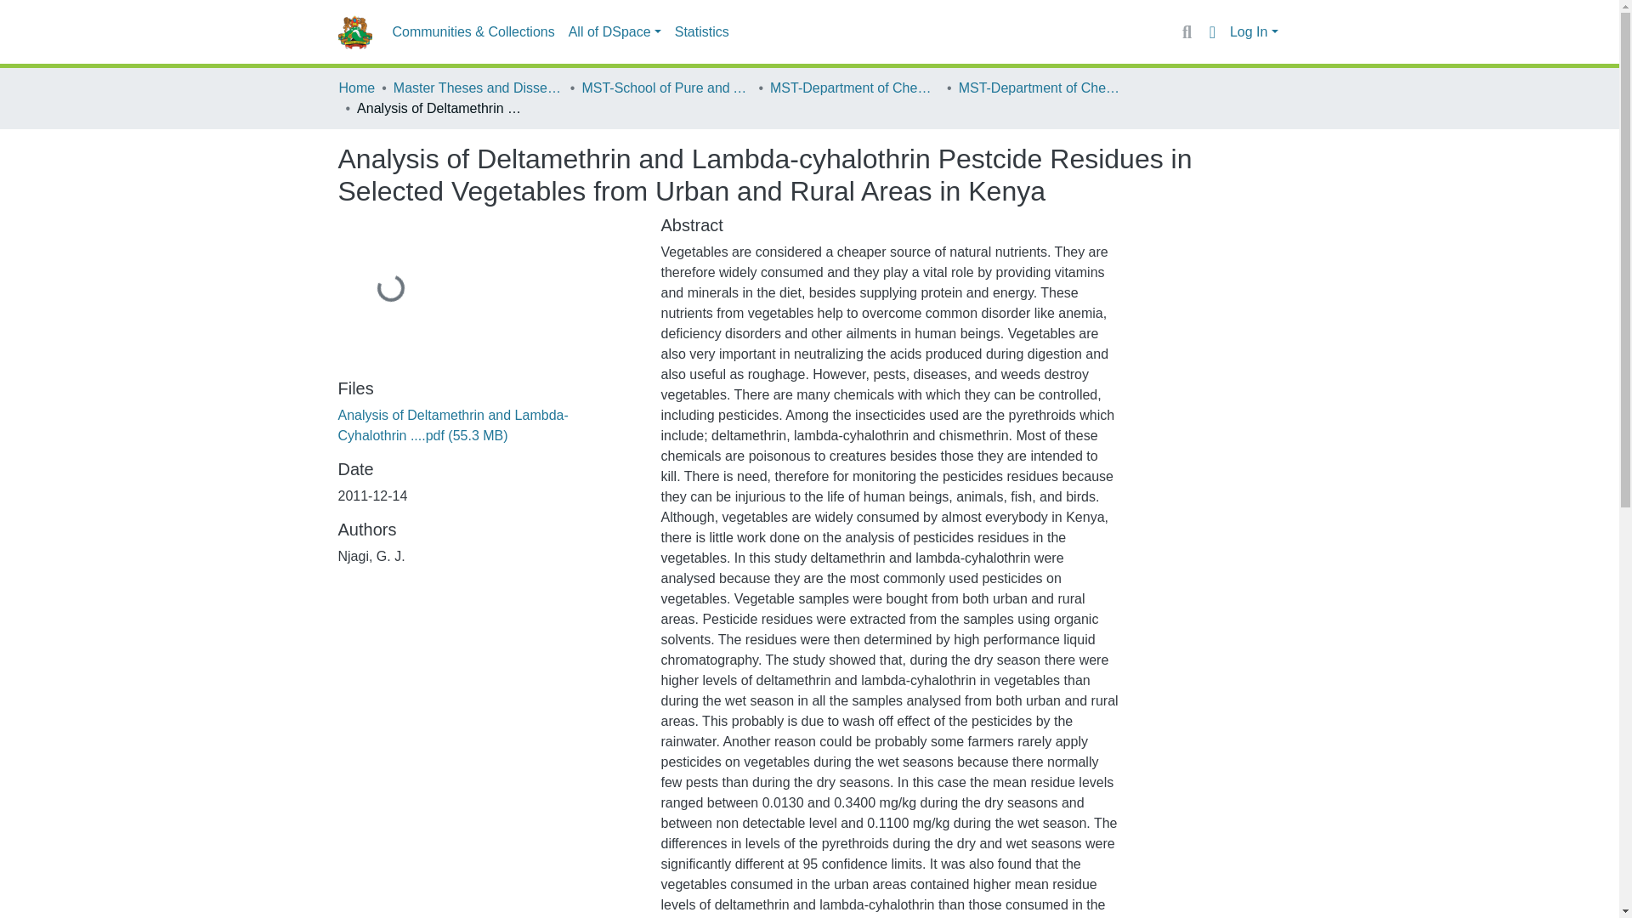 This screenshot has width=1632, height=918. Describe the element at coordinates (1212, 31) in the screenshot. I see `Language switch` at that location.